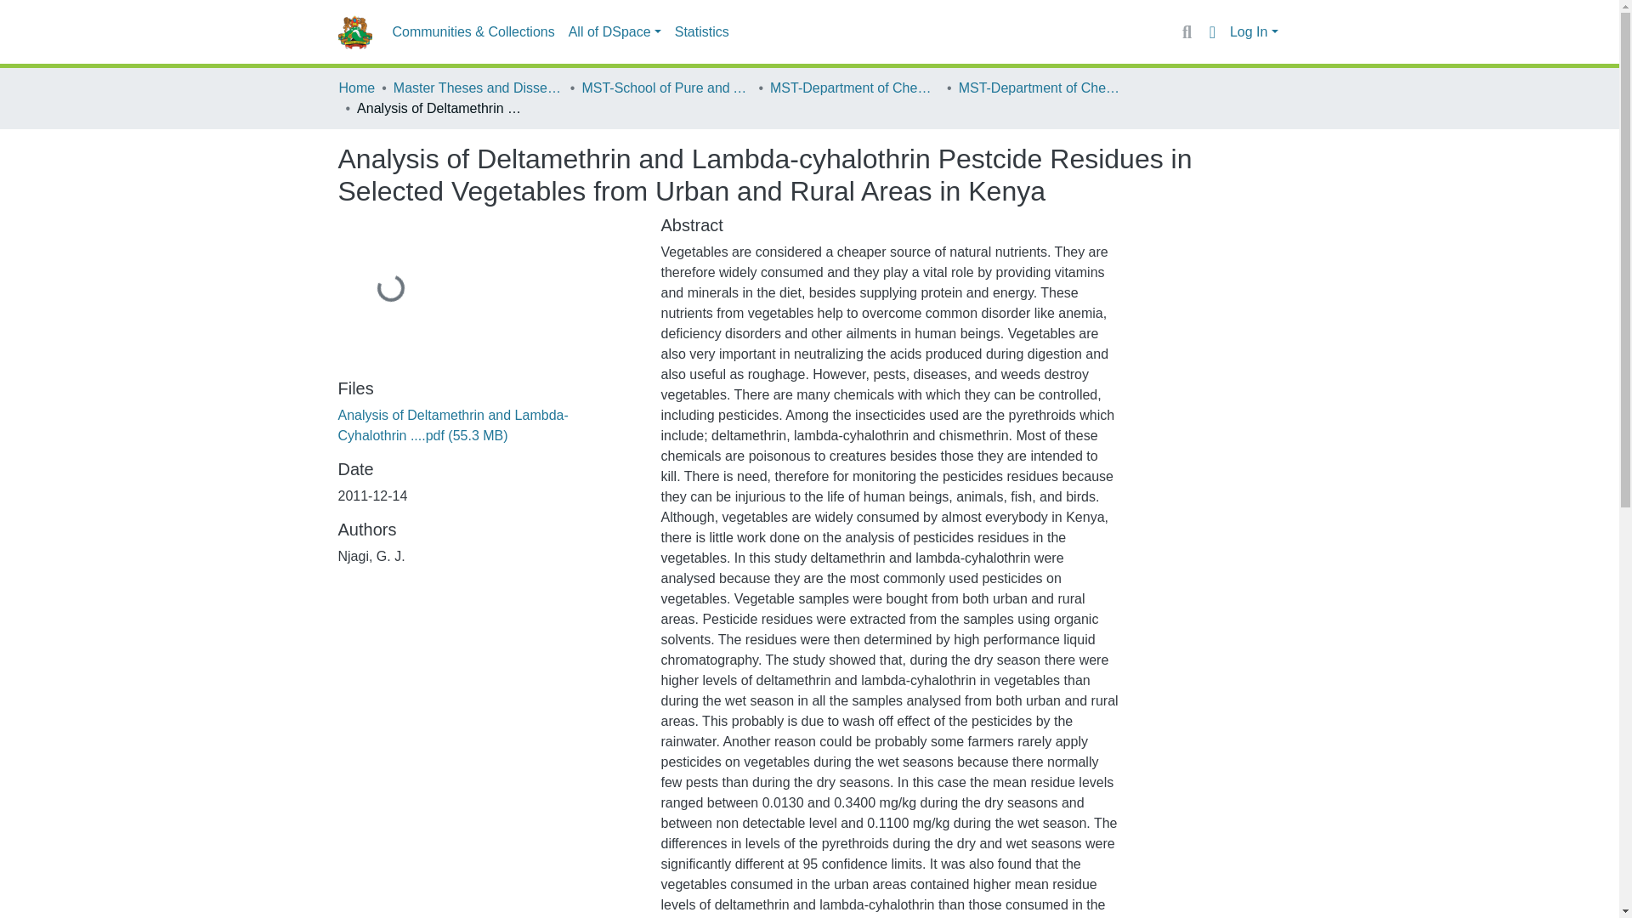 This screenshot has width=1632, height=918. Describe the element at coordinates (1212, 31) in the screenshot. I see `Language switch` at that location.